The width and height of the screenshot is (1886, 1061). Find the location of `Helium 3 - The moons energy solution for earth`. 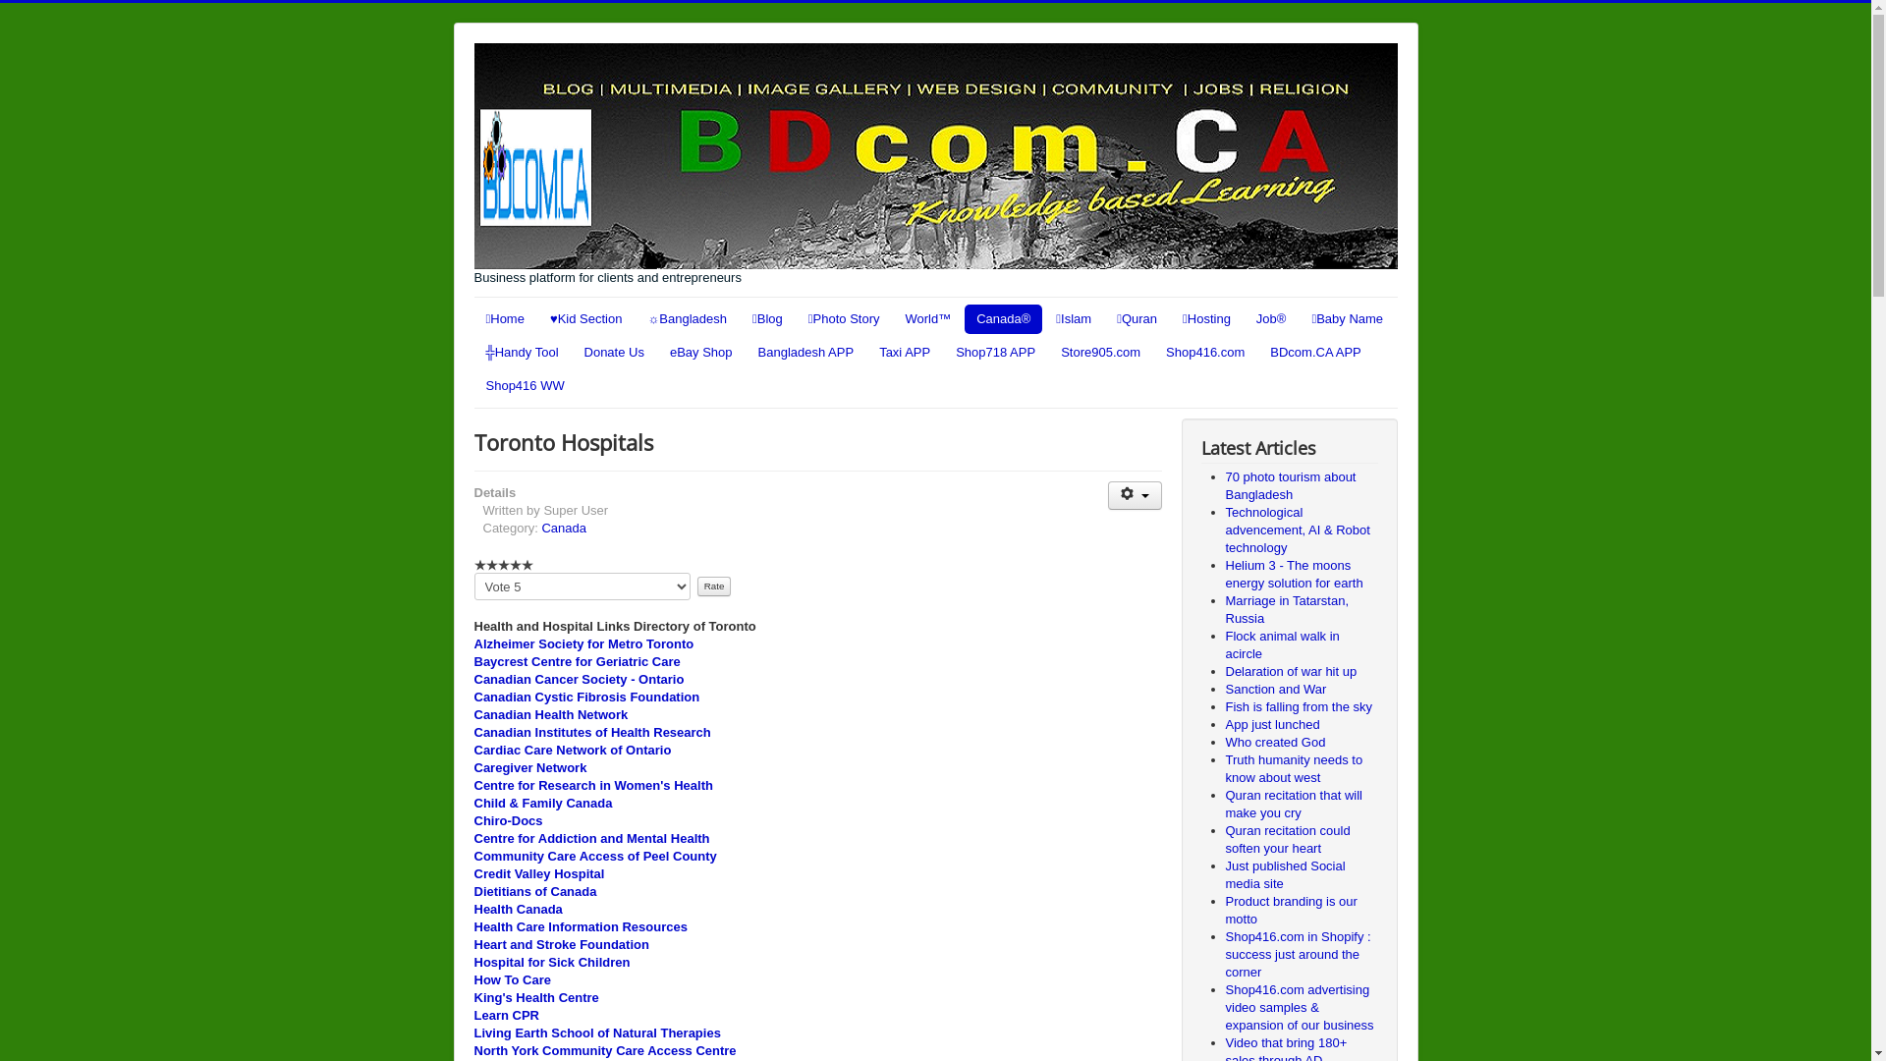

Helium 3 - The moons energy solution for earth is located at coordinates (1295, 574).